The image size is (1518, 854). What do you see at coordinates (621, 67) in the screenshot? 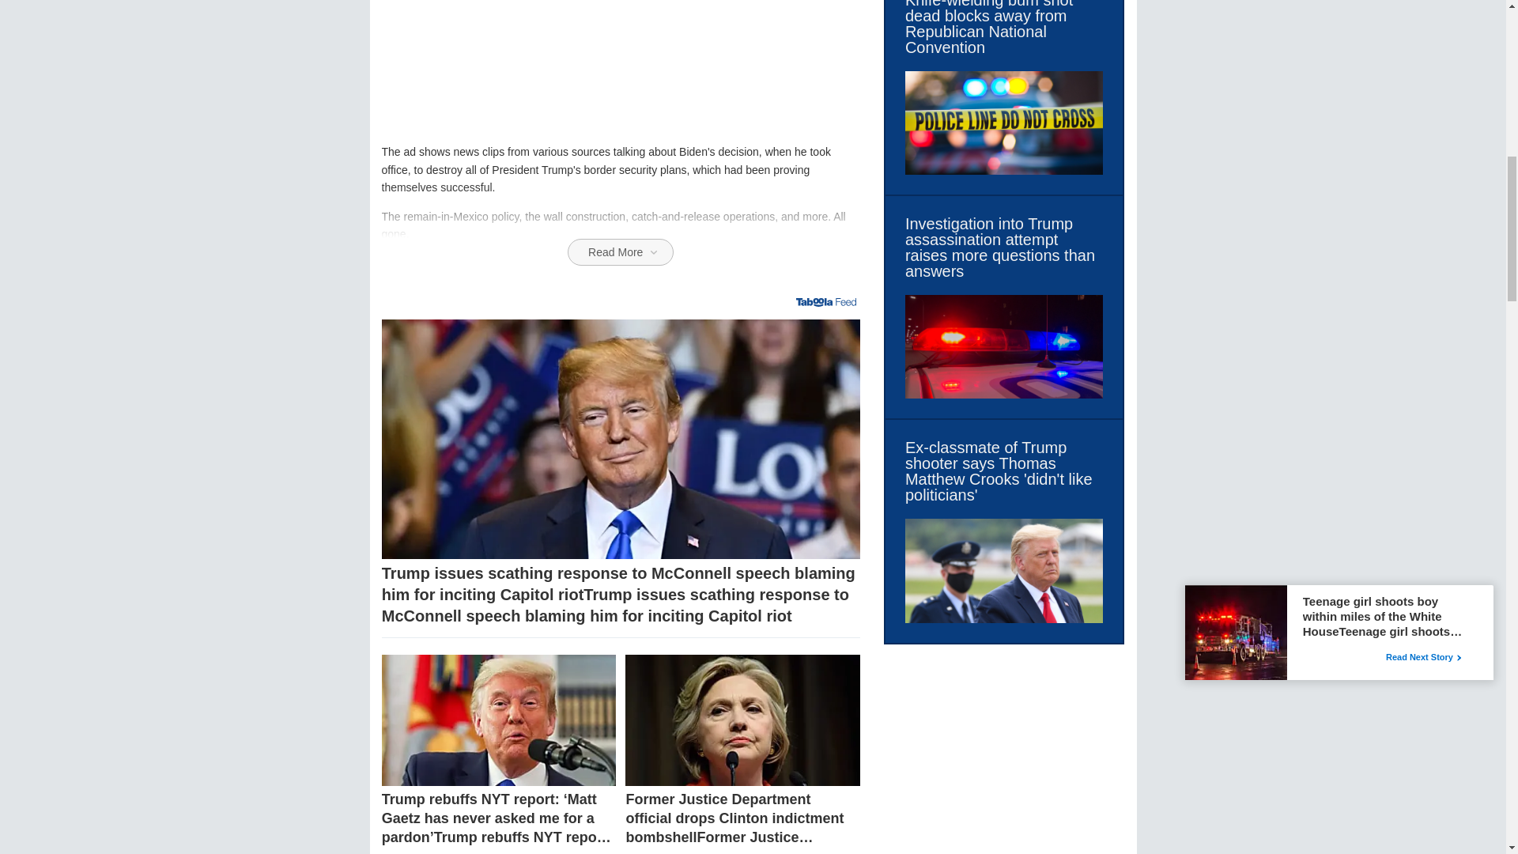
I see `X Post` at bounding box center [621, 67].